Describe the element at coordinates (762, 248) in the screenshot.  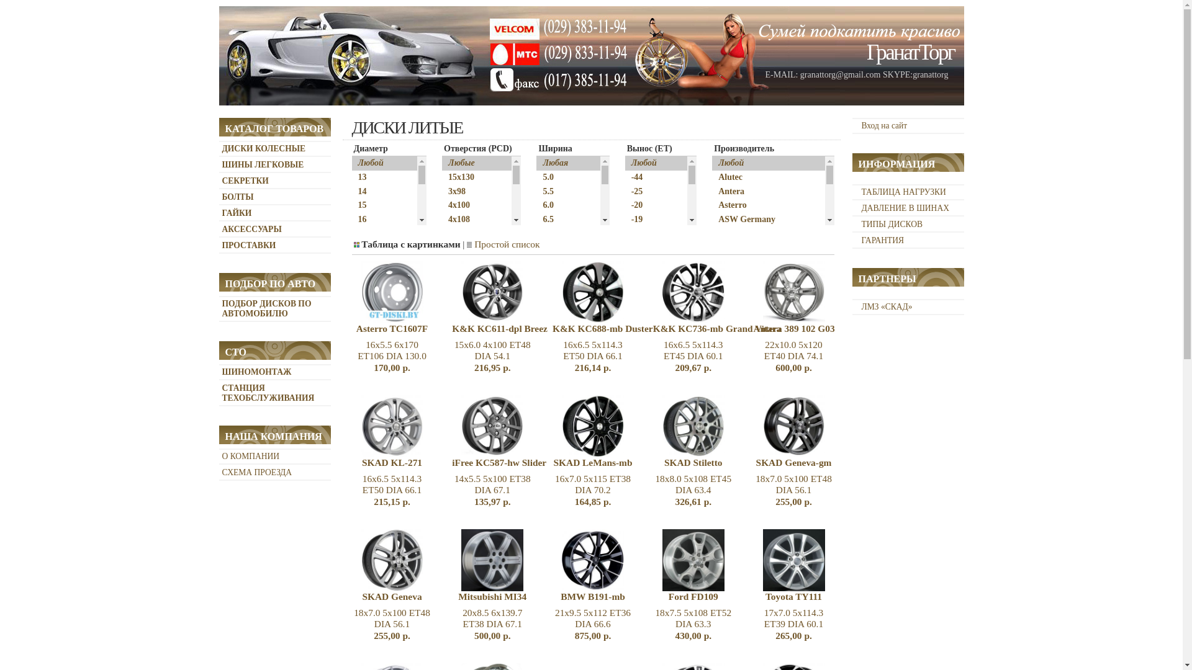
I see `ATS Germany` at that location.